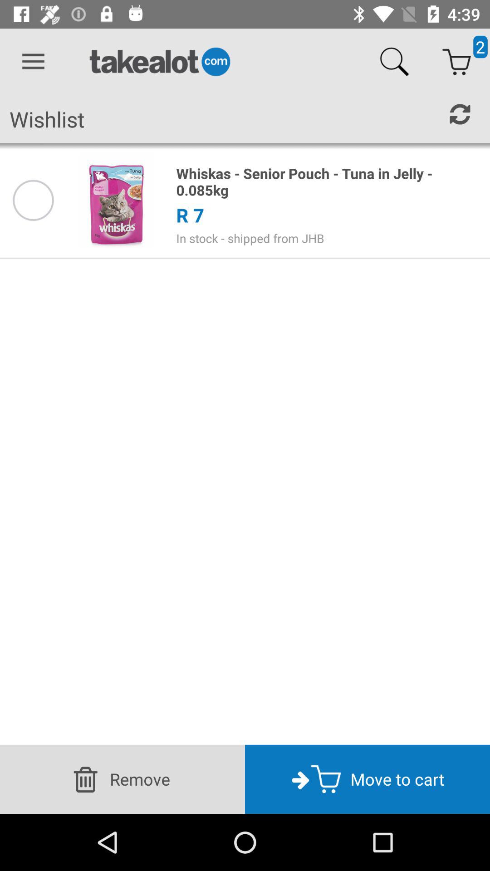  What do you see at coordinates (328, 238) in the screenshot?
I see `scroll to the in stock shipped item` at bounding box center [328, 238].